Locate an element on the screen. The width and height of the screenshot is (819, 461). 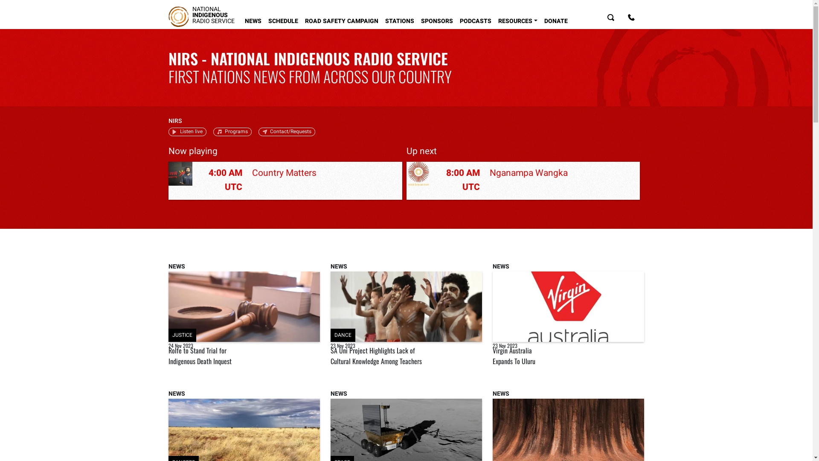
Contact Us is located at coordinates (631, 20).